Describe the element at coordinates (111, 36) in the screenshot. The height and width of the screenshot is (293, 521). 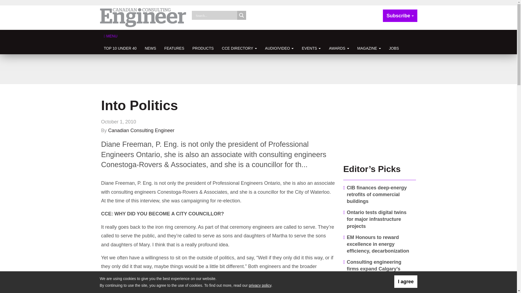
I see `MENU` at that location.